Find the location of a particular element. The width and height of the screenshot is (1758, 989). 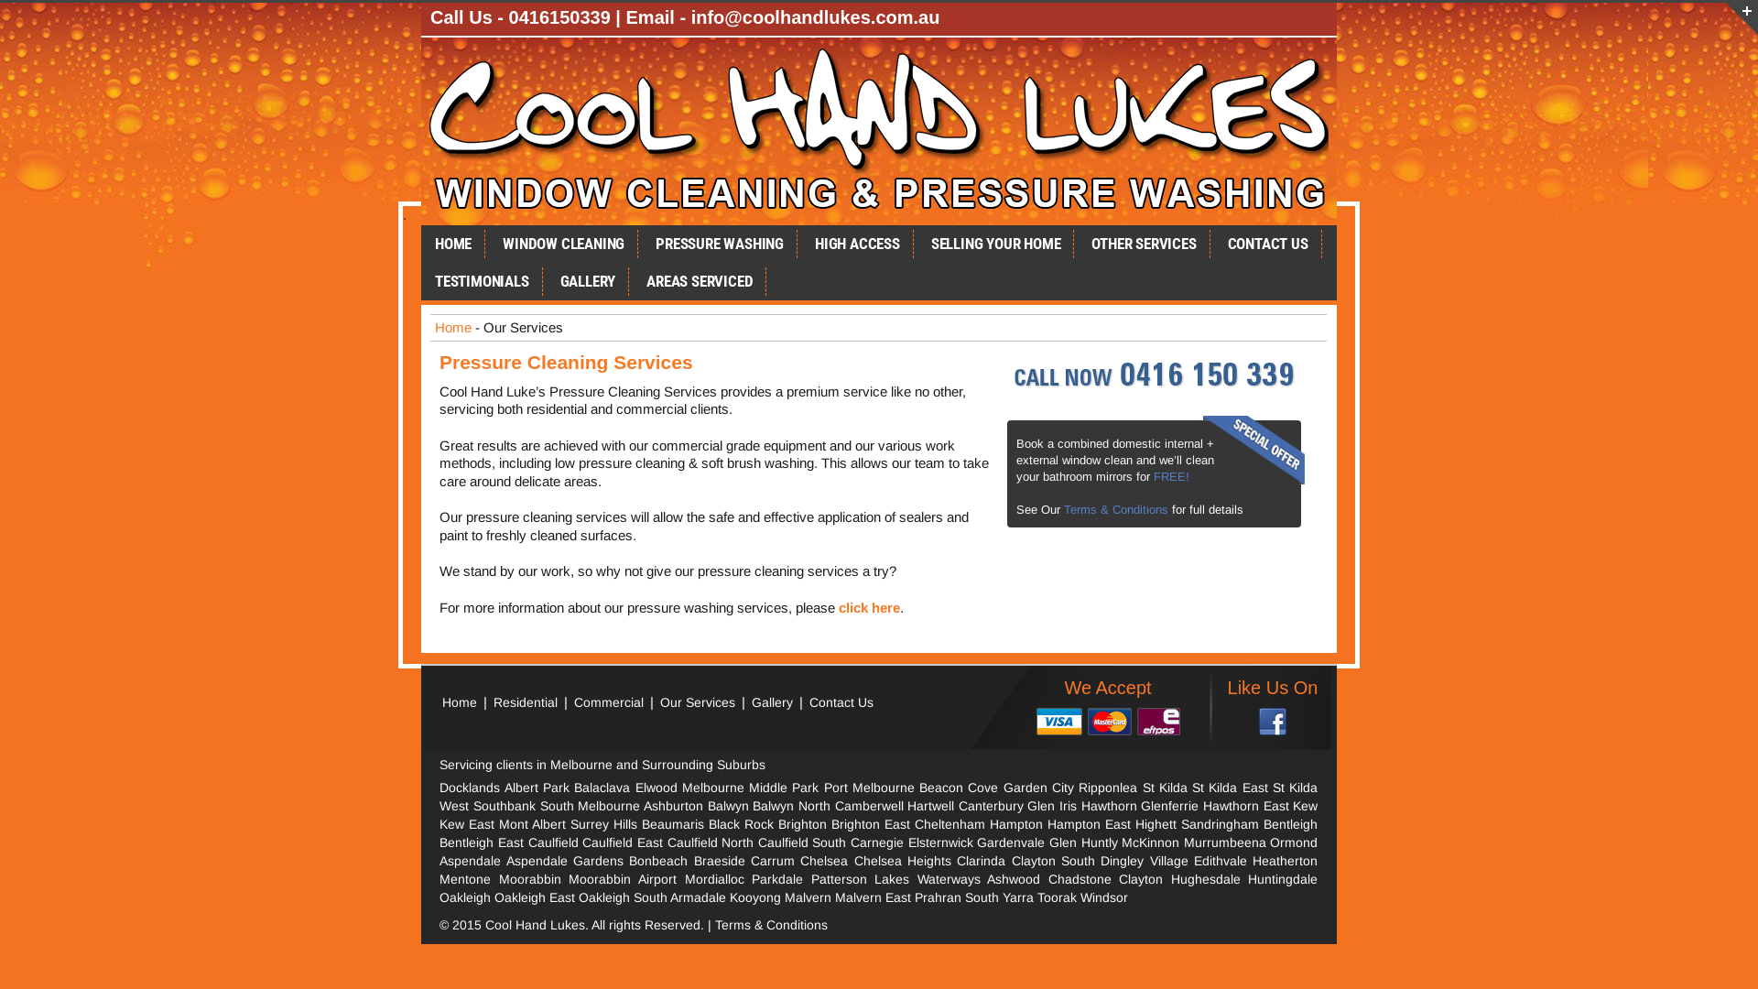

South Yarra is located at coordinates (1000, 897).